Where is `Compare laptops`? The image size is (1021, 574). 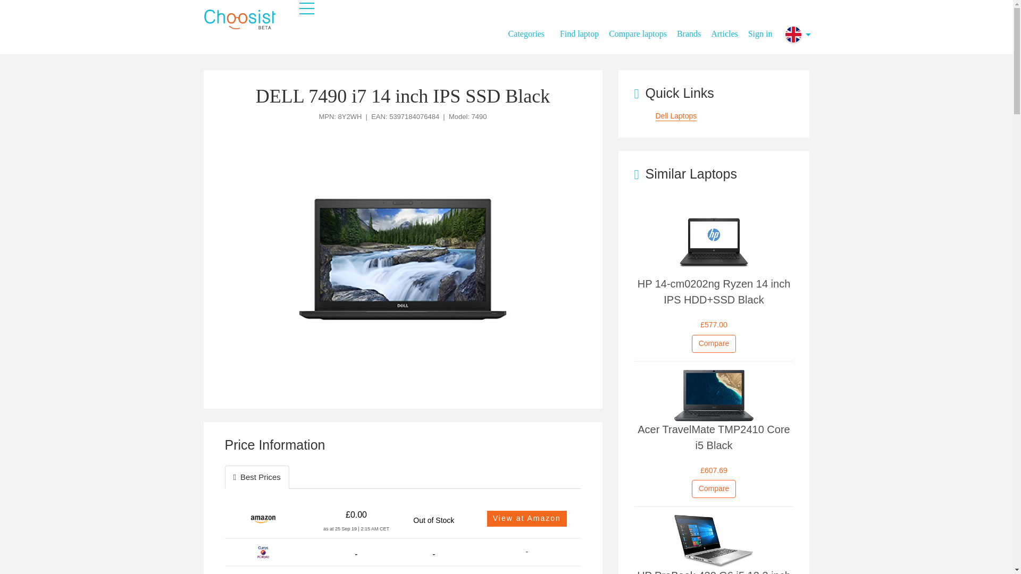 Compare laptops is located at coordinates (641, 29).